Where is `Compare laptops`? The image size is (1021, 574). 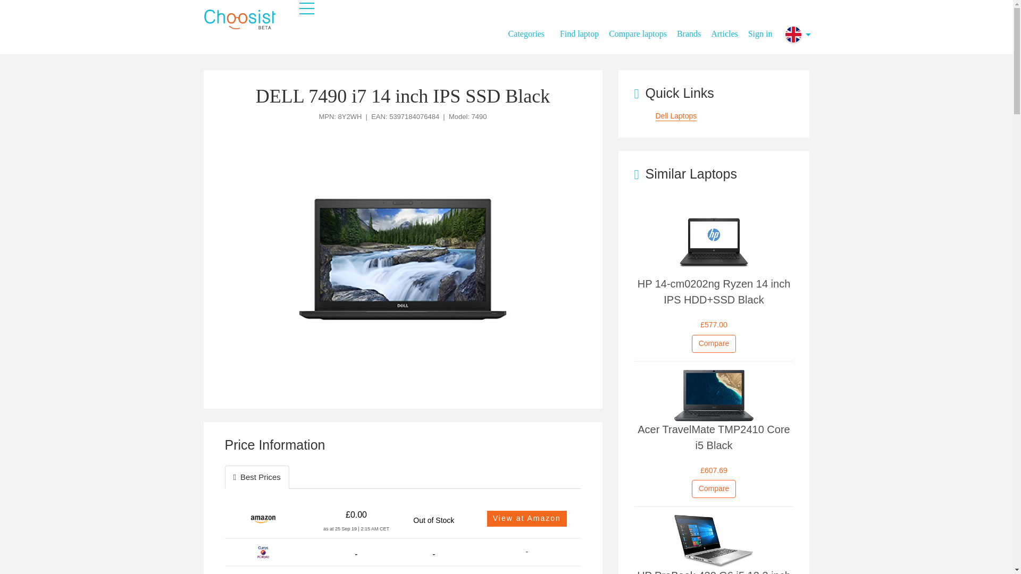 Compare laptops is located at coordinates (641, 29).